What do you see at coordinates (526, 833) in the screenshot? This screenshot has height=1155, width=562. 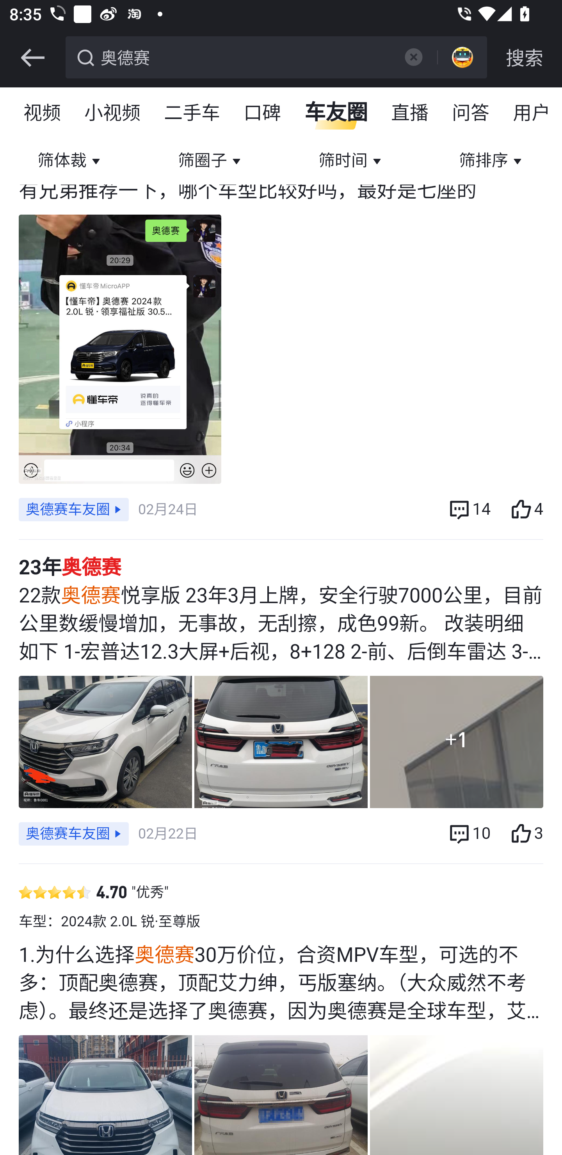 I see `3` at bounding box center [526, 833].